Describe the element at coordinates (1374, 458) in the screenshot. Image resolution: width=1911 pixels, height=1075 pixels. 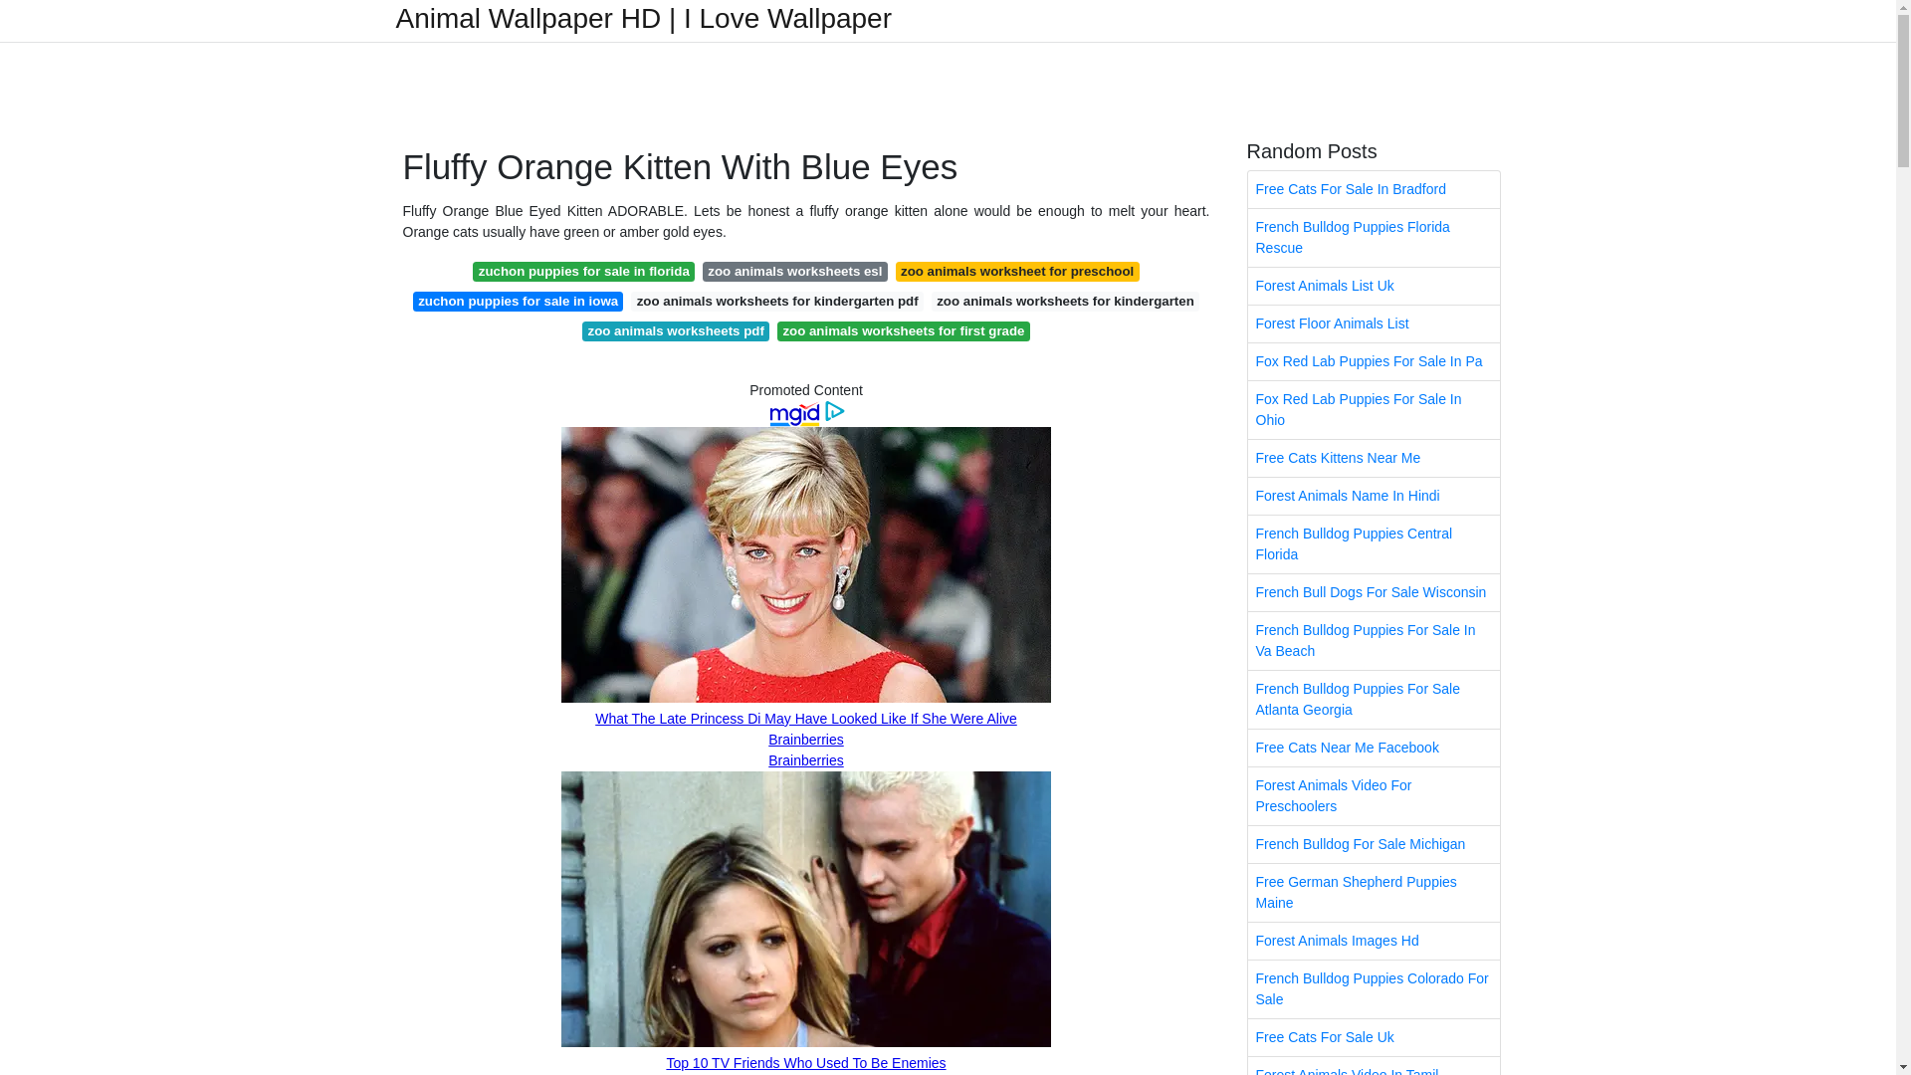
I see `Free Cats Kittens Near Me` at that location.